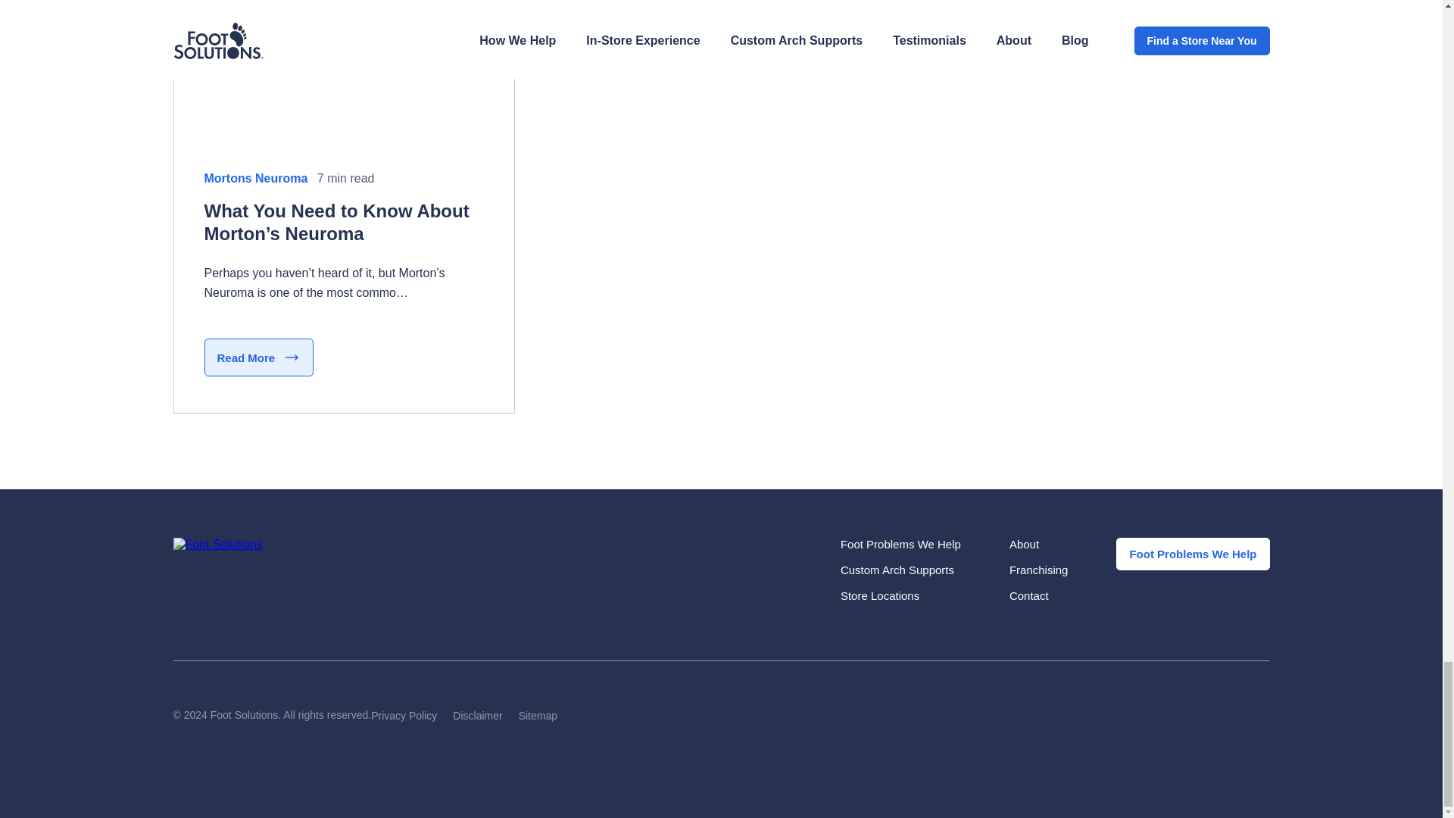  What do you see at coordinates (1024, 544) in the screenshot?
I see `About` at bounding box center [1024, 544].